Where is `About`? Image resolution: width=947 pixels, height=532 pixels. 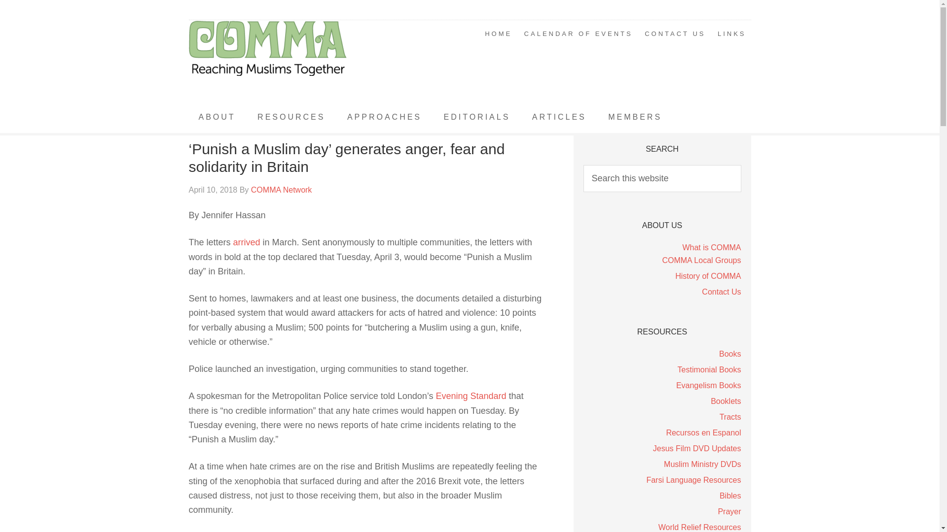 About is located at coordinates (217, 117).